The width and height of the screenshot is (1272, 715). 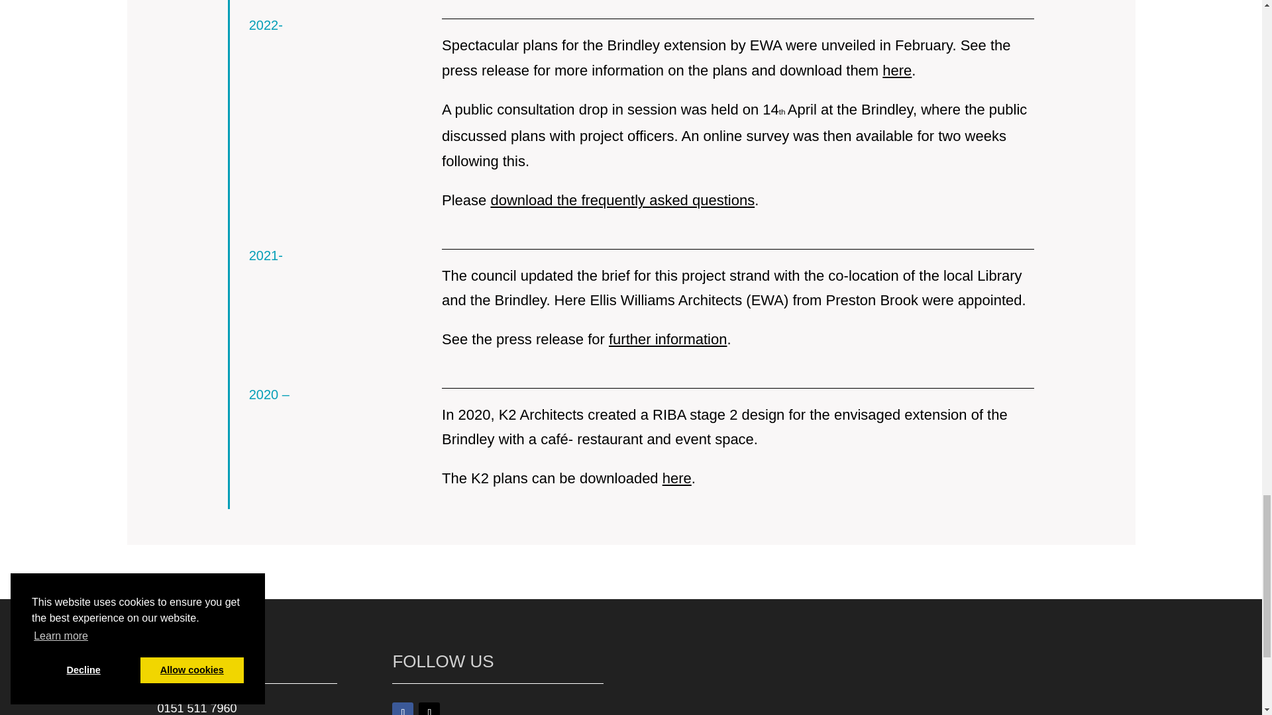 What do you see at coordinates (621, 200) in the screenshot?
I see `download the frequently asked questions` at bounding box center [621, 200].